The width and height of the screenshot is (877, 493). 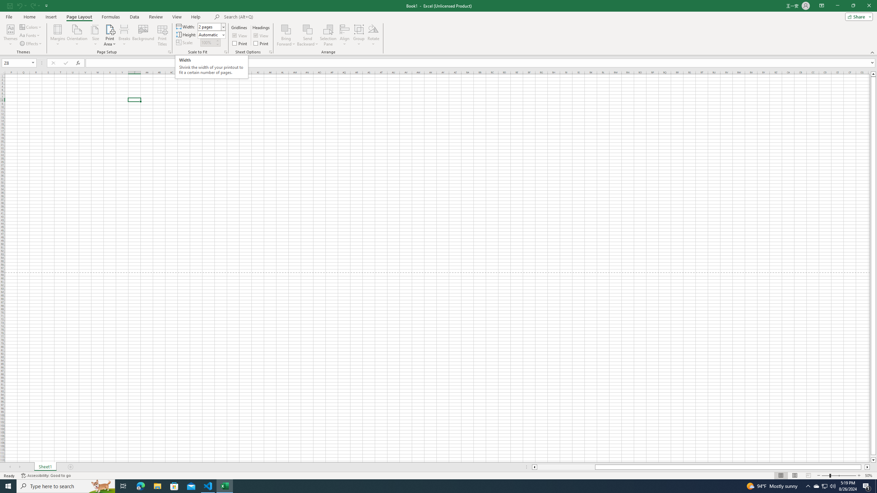 What do you see at coordinates (869, 6) in the screenshot?
I see `Close` at bounding box center [869, 6].